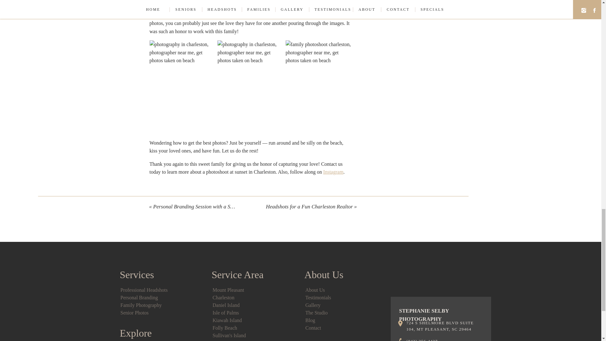  Describe the element at coordinates (315, 290) in the screenshot. I see `About Us` at that location.